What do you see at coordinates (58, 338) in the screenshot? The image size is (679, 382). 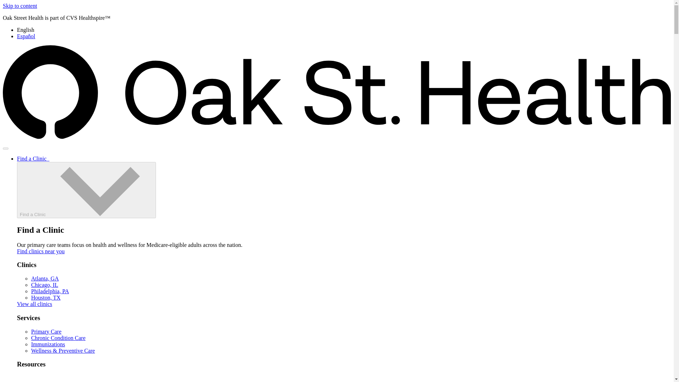 I see `Chronic Condition Care` at bounding box center [58, 338].